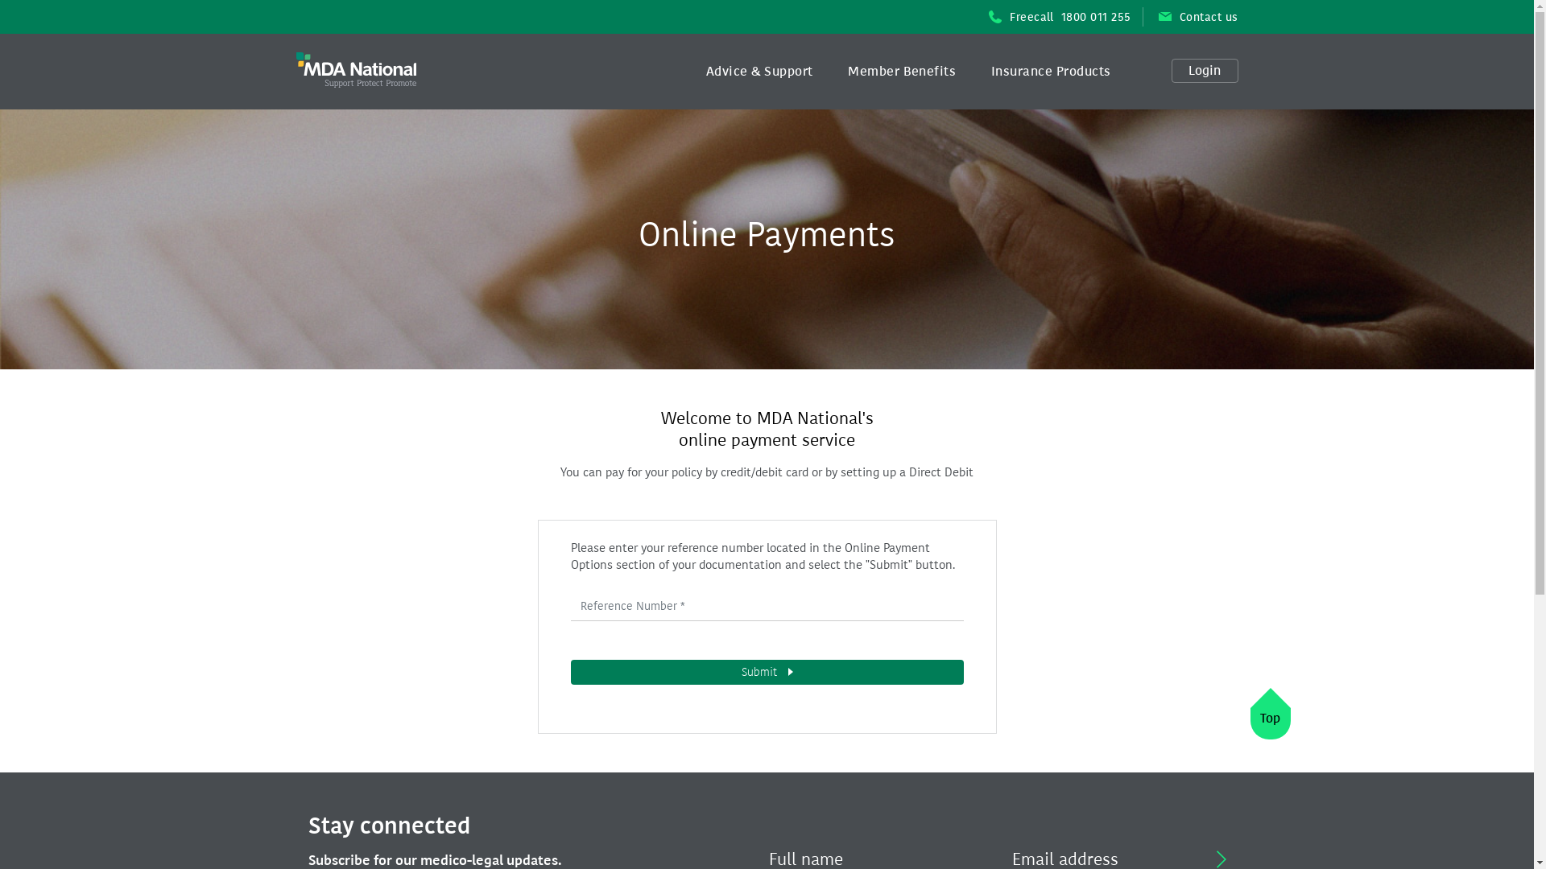 This screenshot has height=869, width=1546. I want to click on Submit, so click(767, 673).